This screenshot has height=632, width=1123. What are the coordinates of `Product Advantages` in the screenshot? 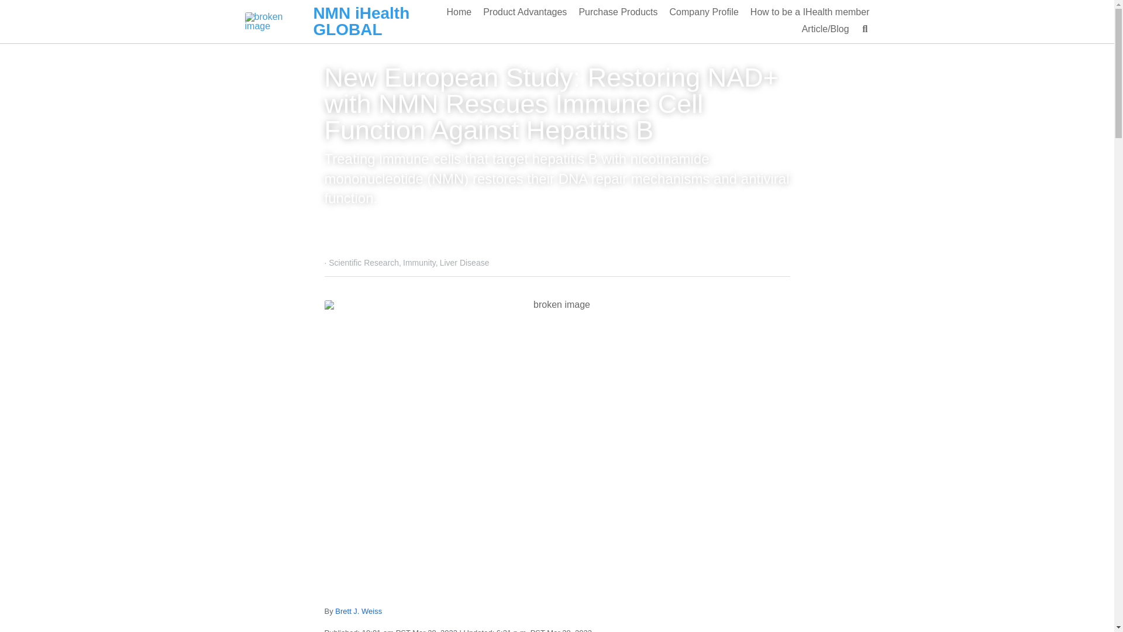 It's located at (525, 12).